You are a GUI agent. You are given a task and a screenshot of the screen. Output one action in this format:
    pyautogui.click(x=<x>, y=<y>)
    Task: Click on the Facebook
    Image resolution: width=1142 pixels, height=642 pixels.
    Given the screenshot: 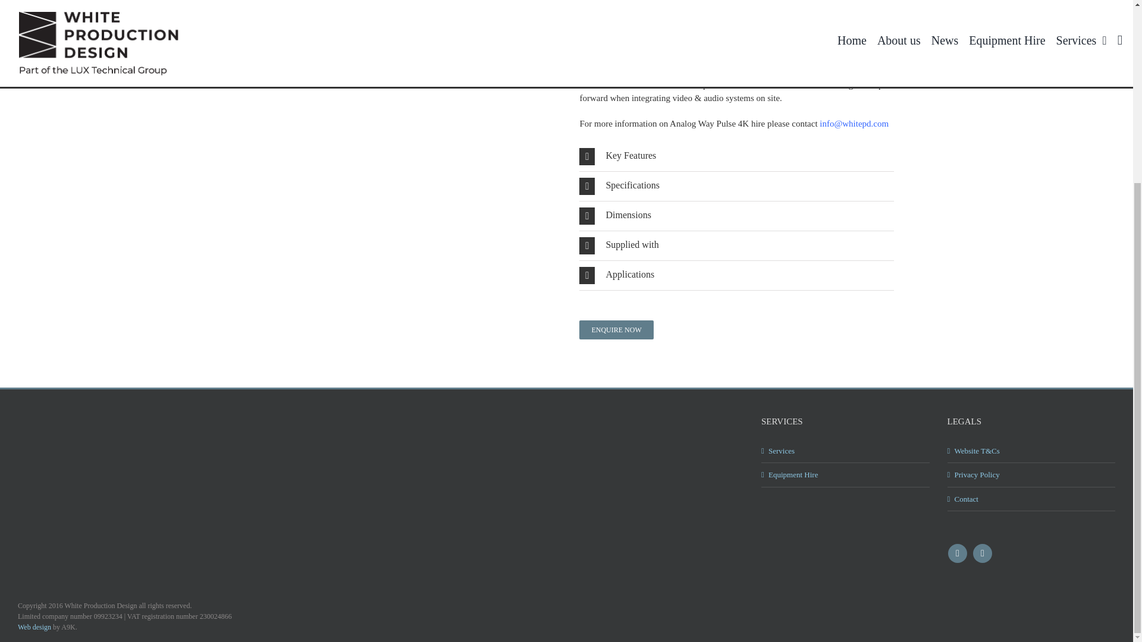 What is the action you would take?
    pyautogui.click(x=958, y=553)
    